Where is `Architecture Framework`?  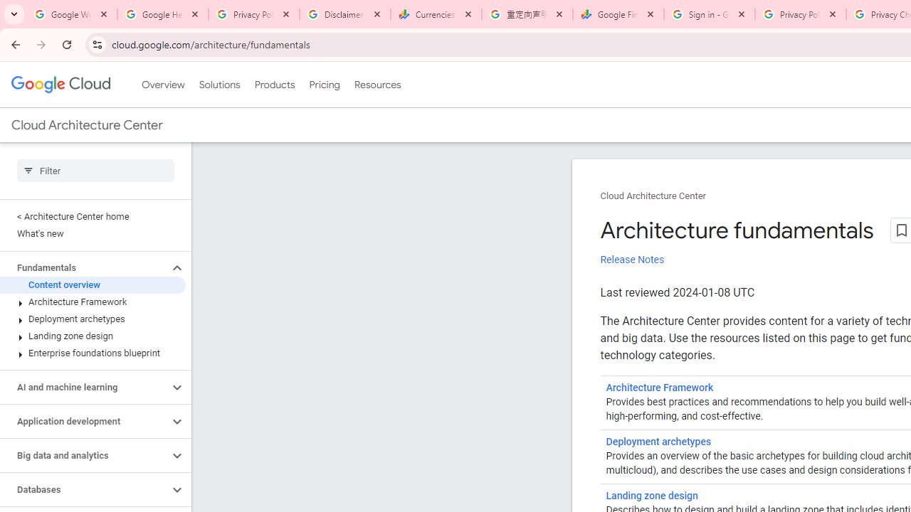 Architecture Framework is located at coordinates (660, 388).